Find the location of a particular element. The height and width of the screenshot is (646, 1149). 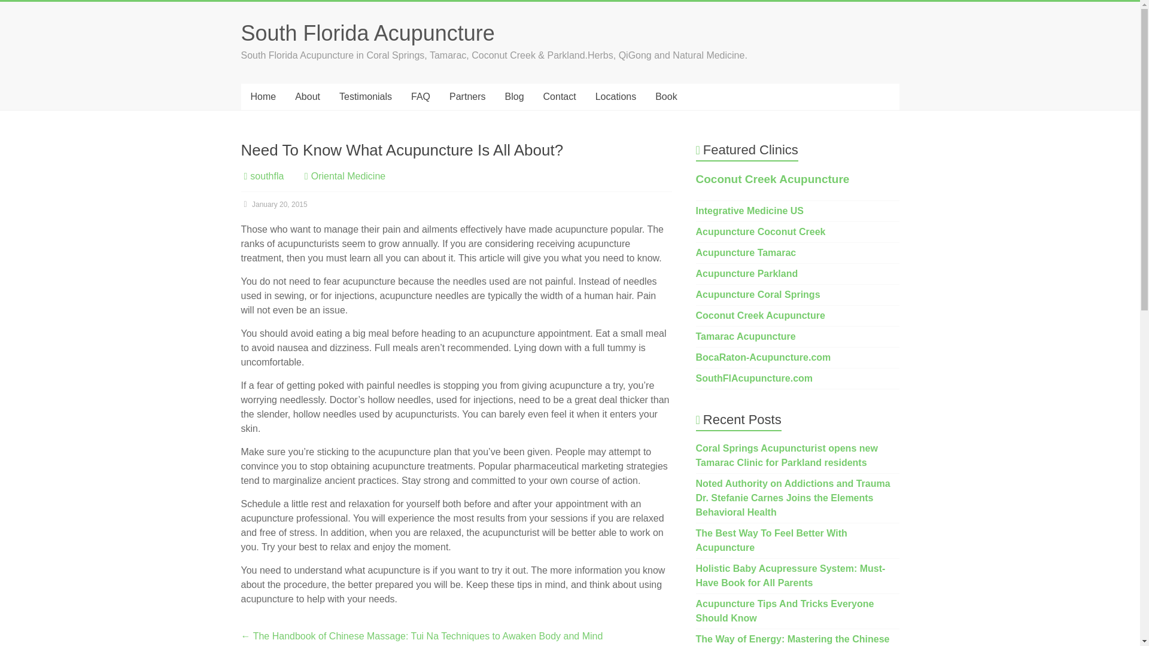

Oriental Medicine is located at coordinates (348, 176).